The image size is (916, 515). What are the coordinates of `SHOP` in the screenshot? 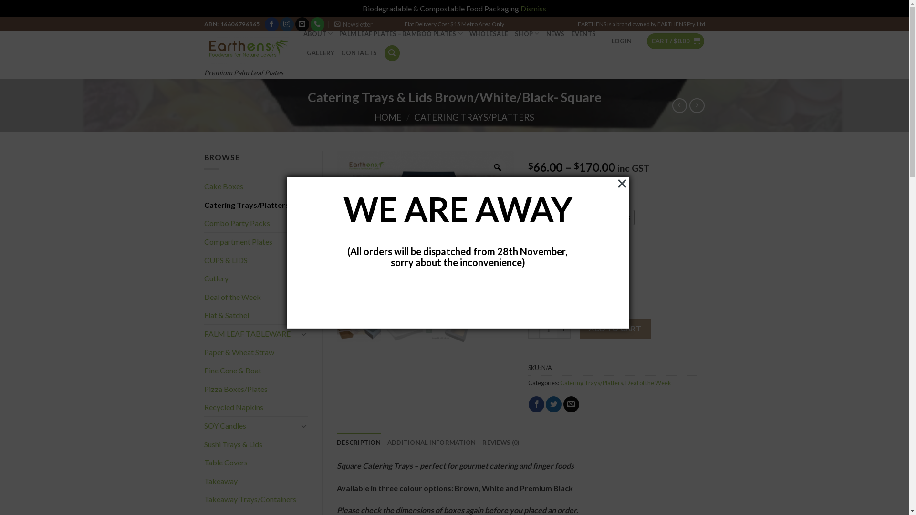 It's located at (527, 34).